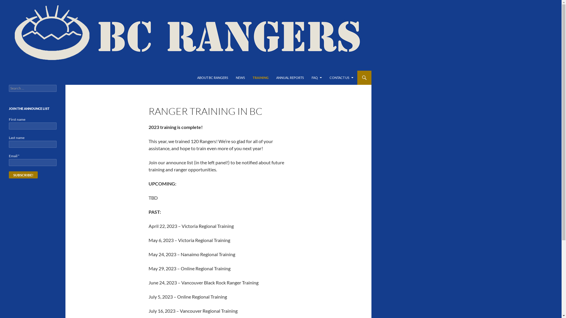 This screenshot has height=318, width=566. I want to click on ABOUT BC RANGERS, so click(213, 78).